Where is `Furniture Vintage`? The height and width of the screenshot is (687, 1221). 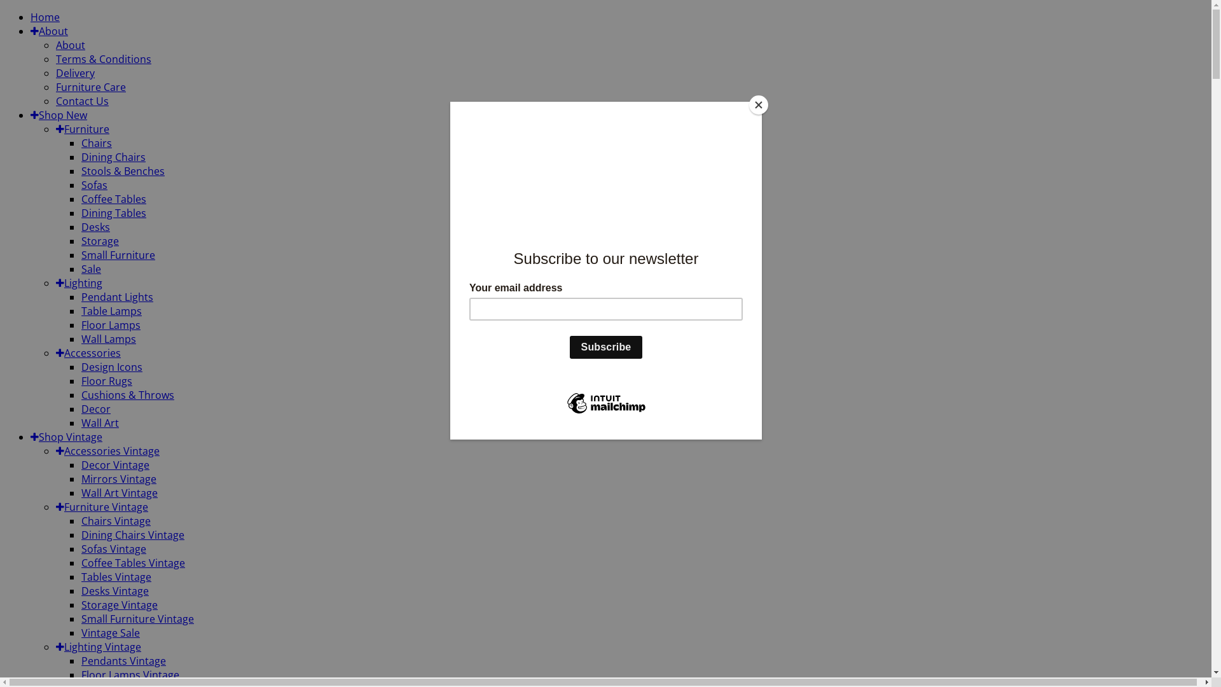 Furniture Vintage is located at coordinates (102, 507).